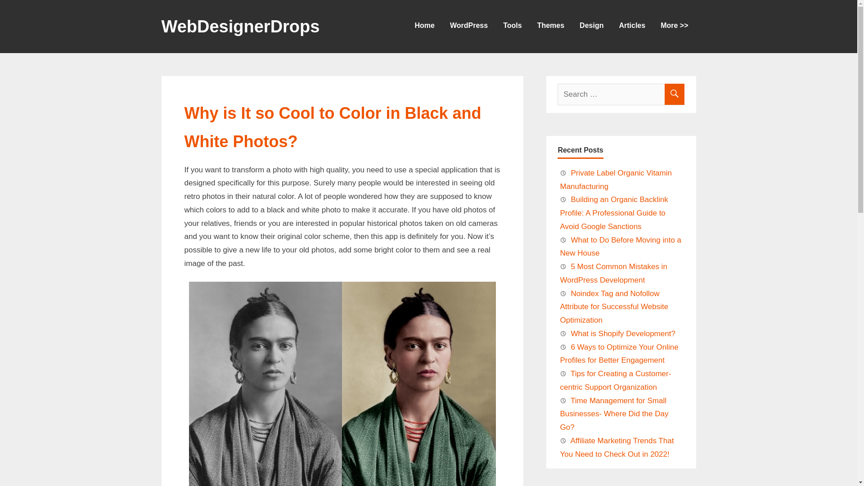  What do you see at coordinates (469, 23) in the screenshot?
I see `WordPress` at bounding box center [469, 23].